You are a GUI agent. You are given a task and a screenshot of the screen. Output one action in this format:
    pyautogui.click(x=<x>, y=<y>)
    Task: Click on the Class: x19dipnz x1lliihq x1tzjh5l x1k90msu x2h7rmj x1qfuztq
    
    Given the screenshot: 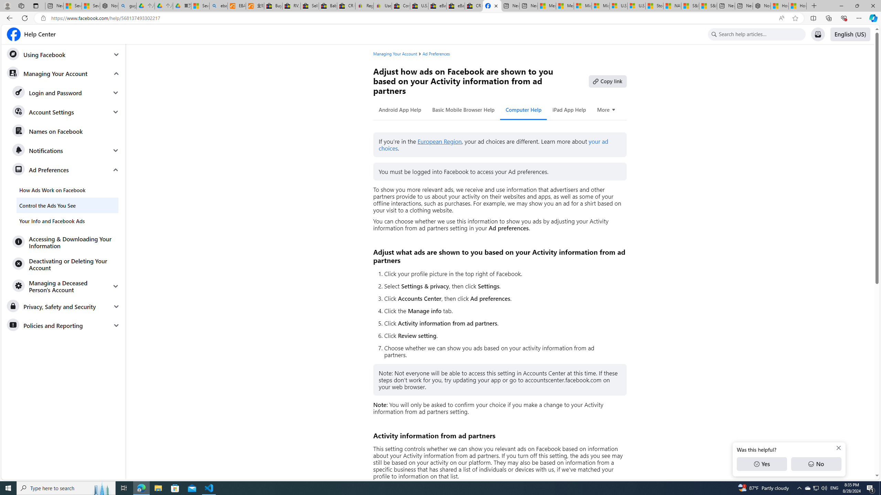 What is the action you would take?
    pyautogui.click(x=714, y=34)
    